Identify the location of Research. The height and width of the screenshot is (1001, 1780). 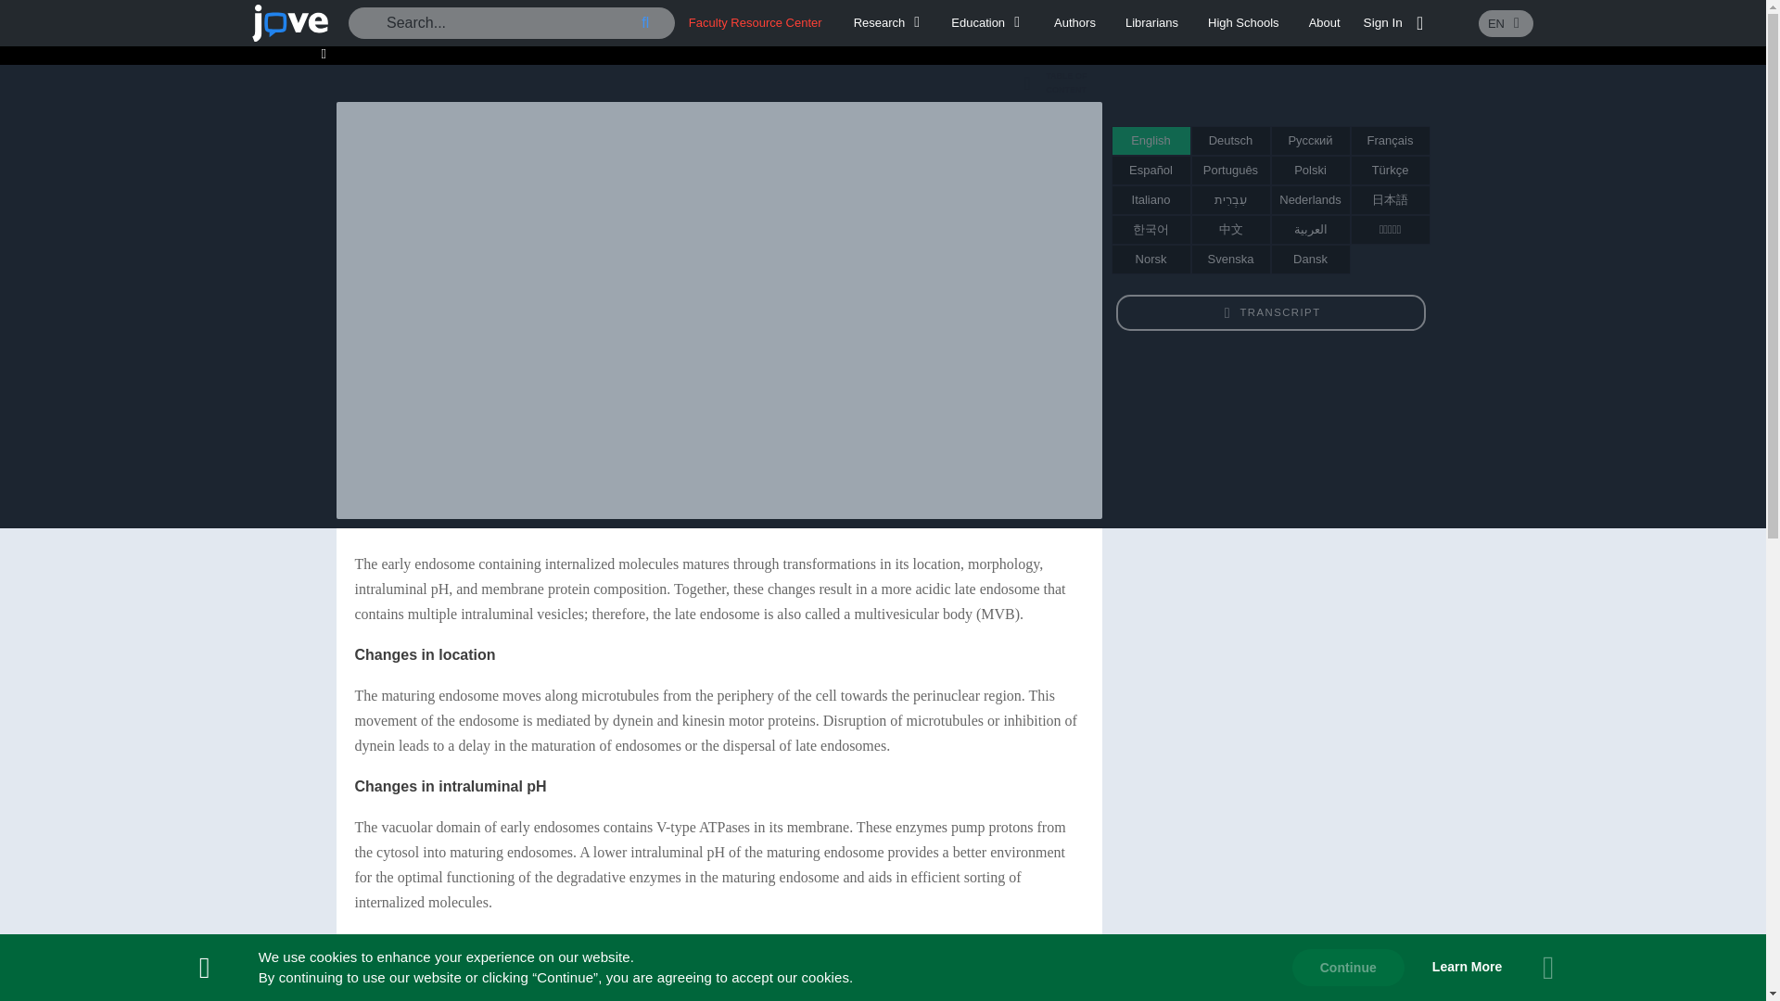
(1052, 83).